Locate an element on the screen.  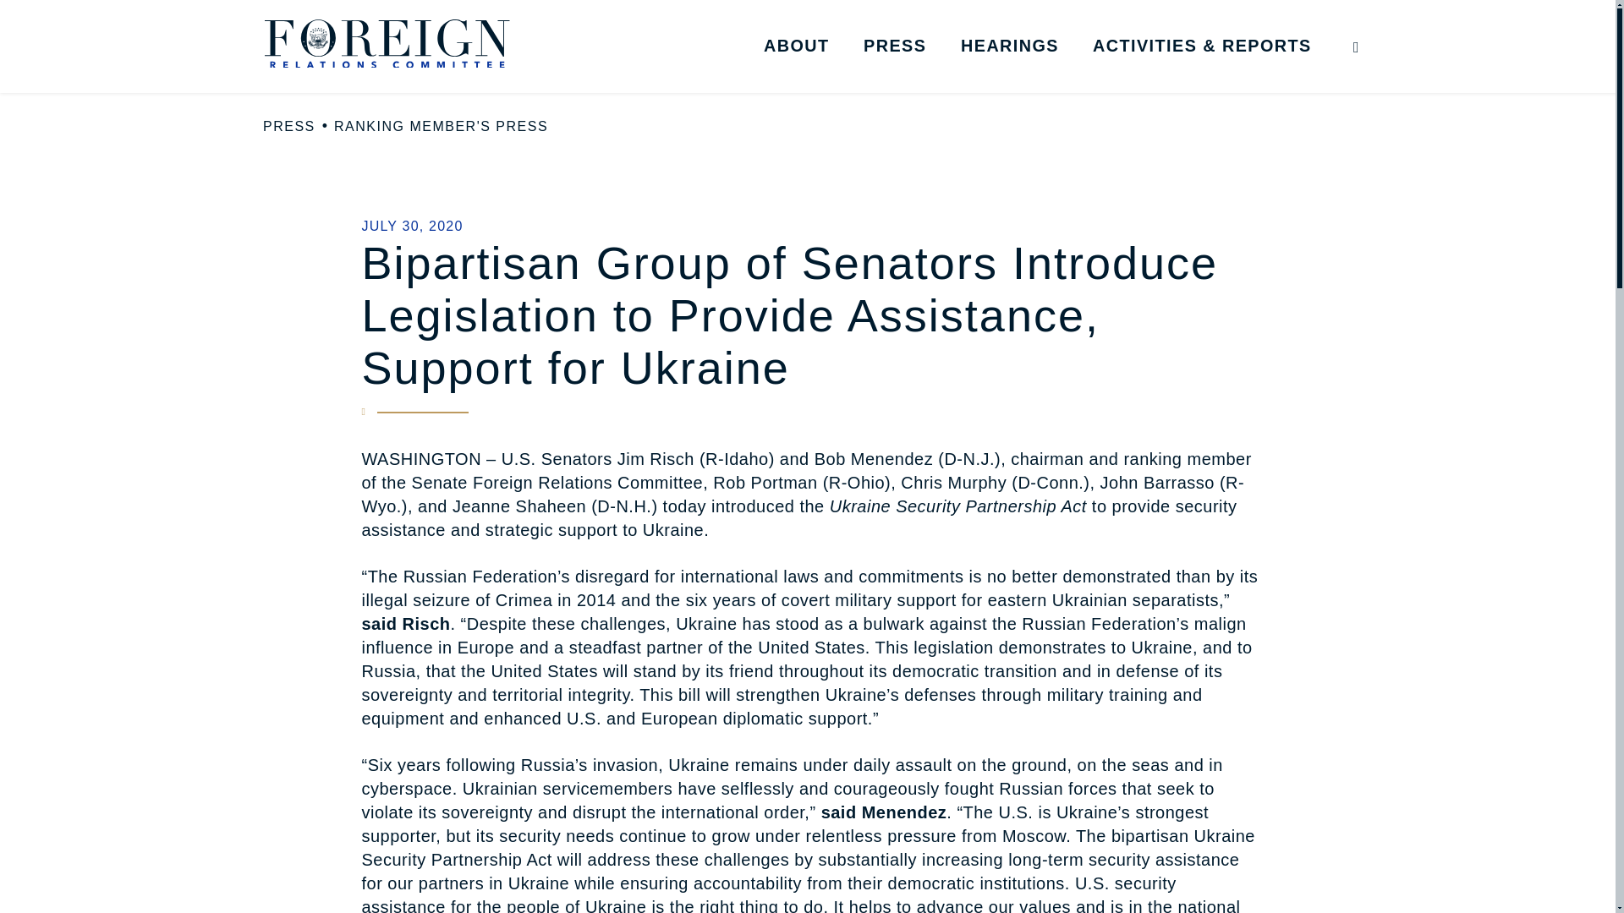
Membership is located at coordinates (890, 77).